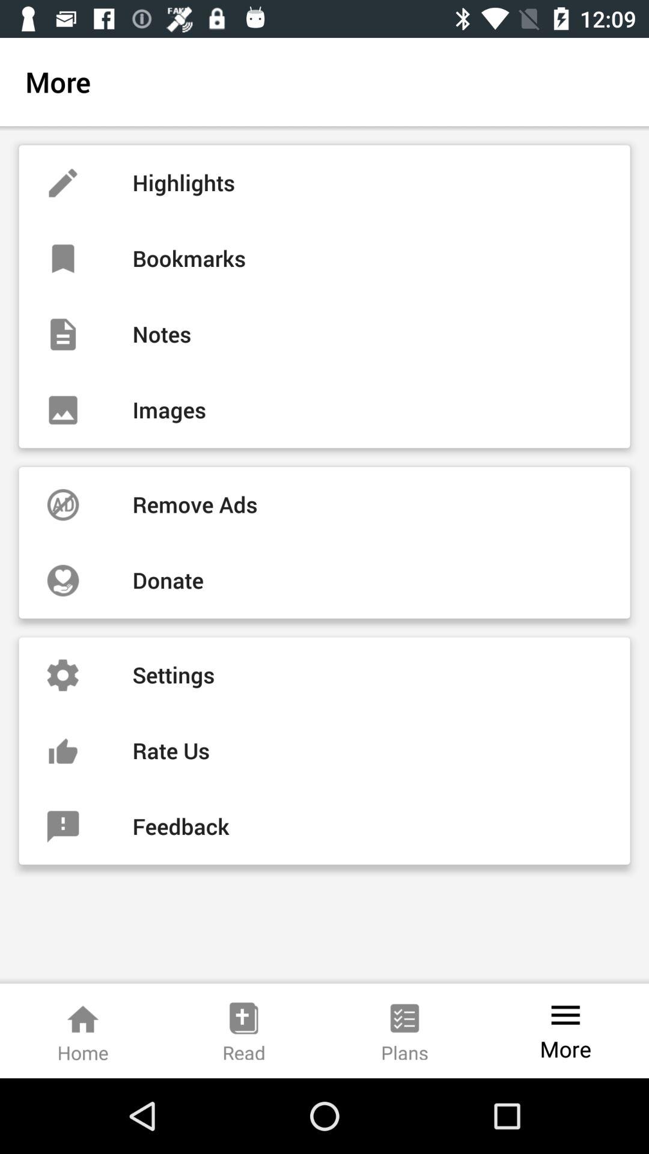 The image size is (649, 1154). I want to click on turn on item below the rate us item, so click(324, 826).